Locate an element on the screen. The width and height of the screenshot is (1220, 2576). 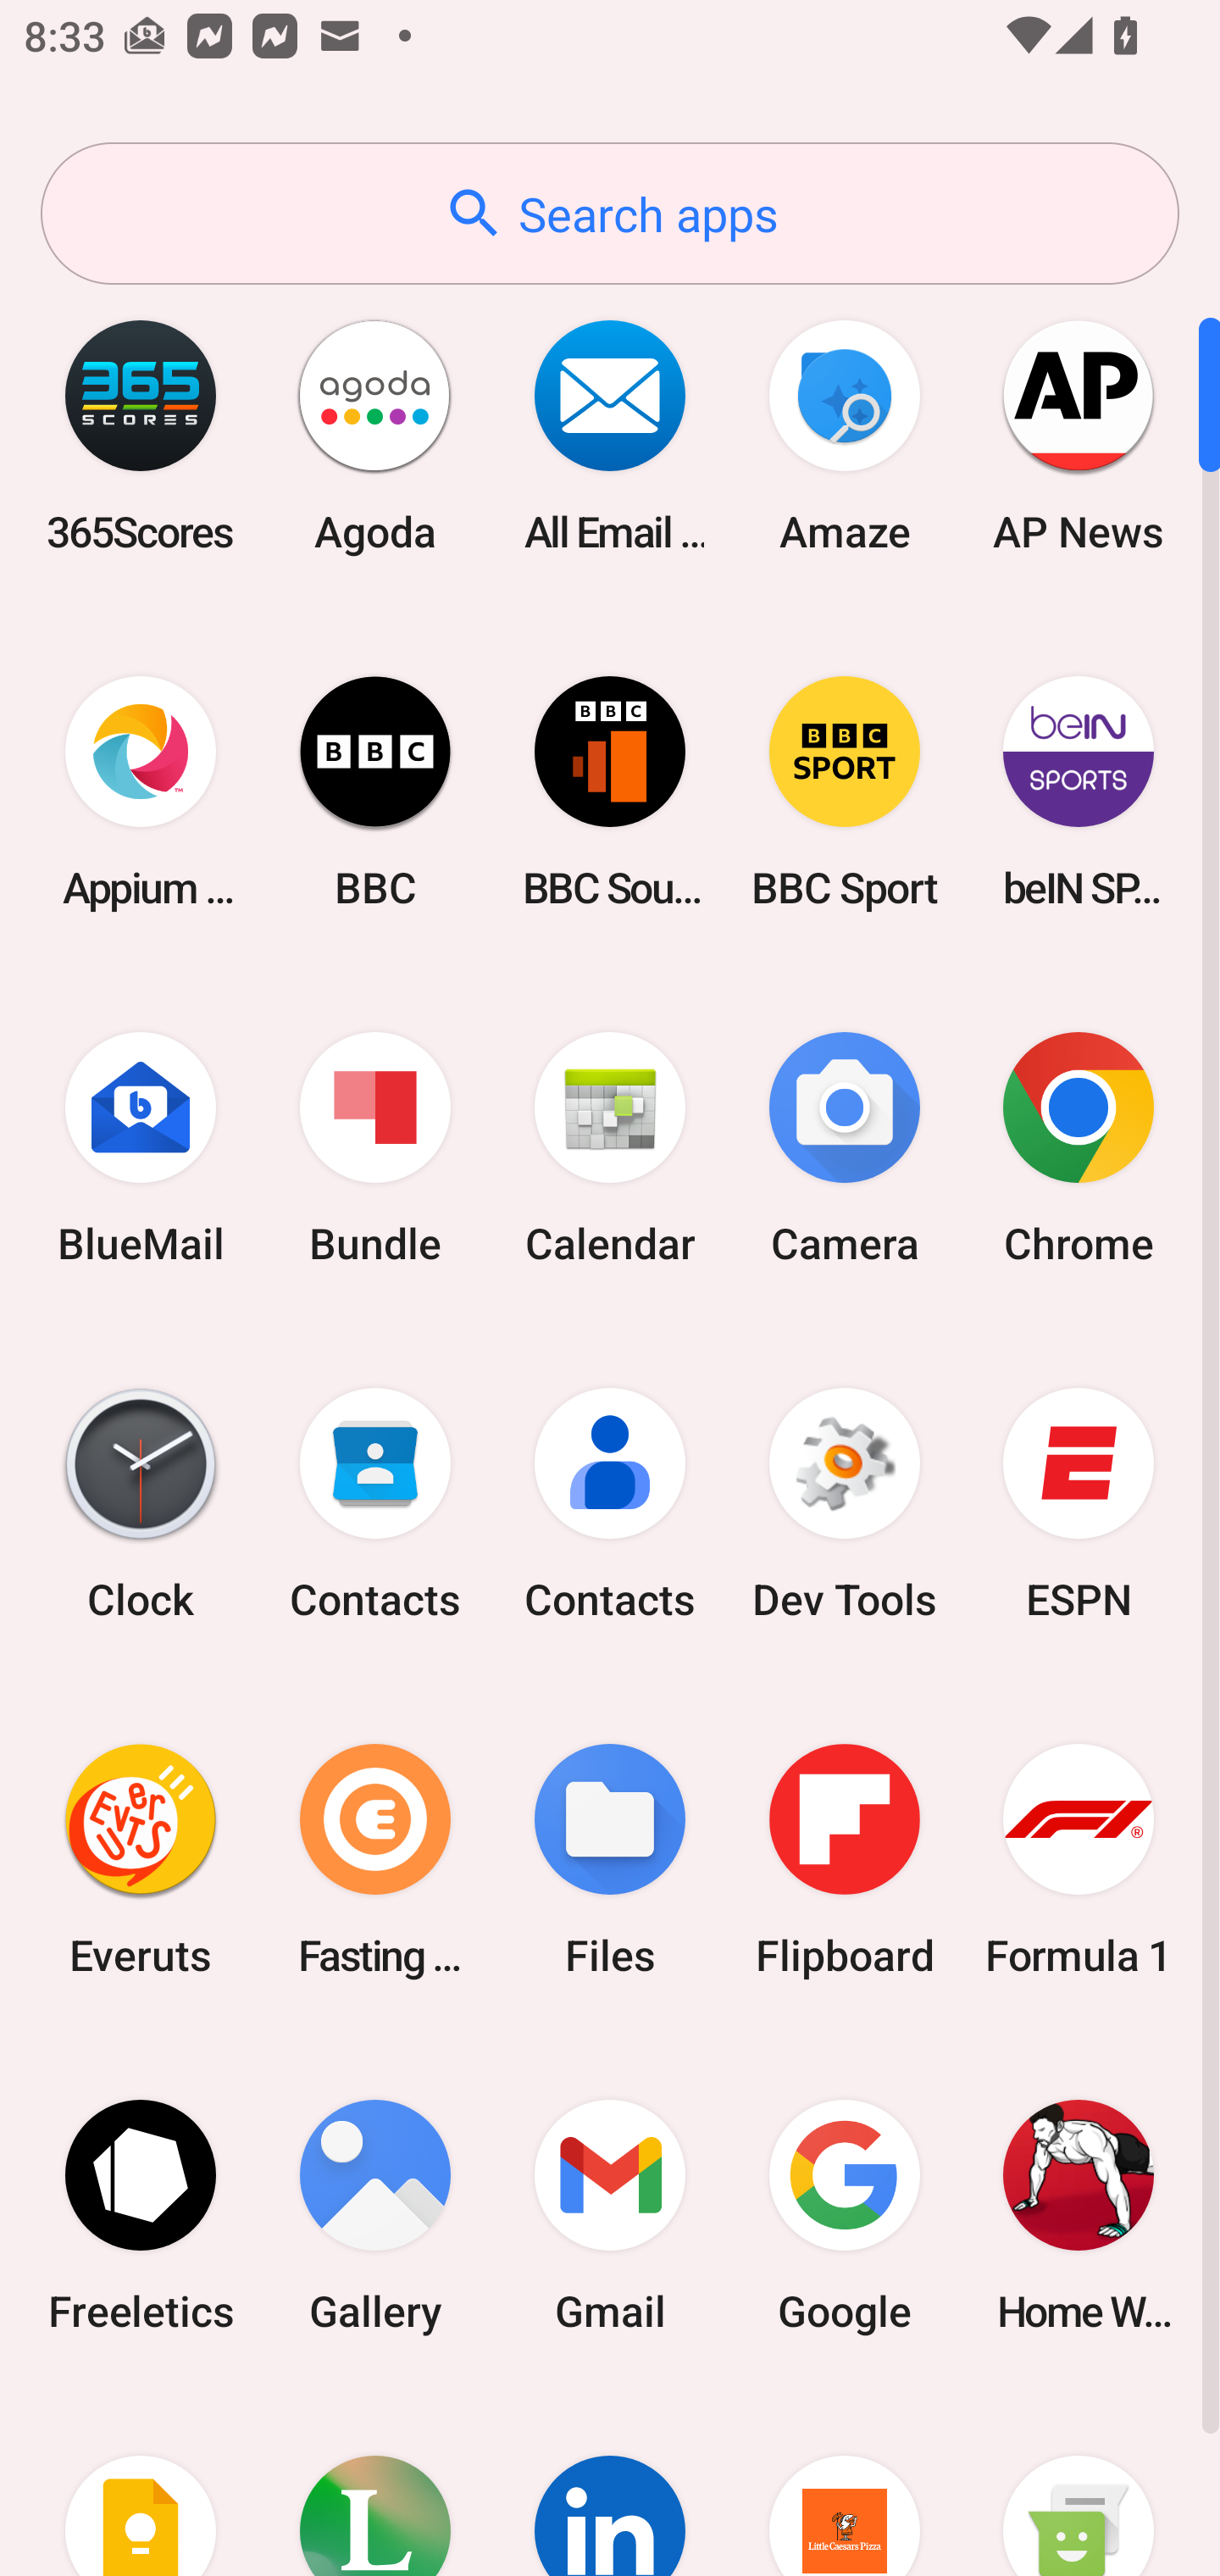
Home Workout is located at coordinates (1079, 2215).